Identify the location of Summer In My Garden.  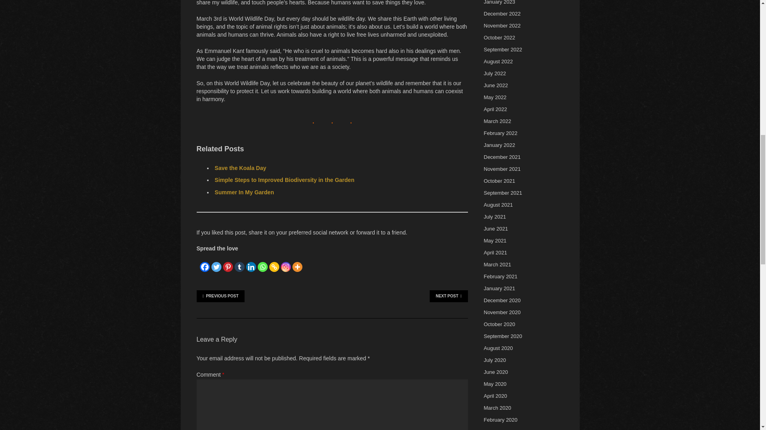
(244, 192).